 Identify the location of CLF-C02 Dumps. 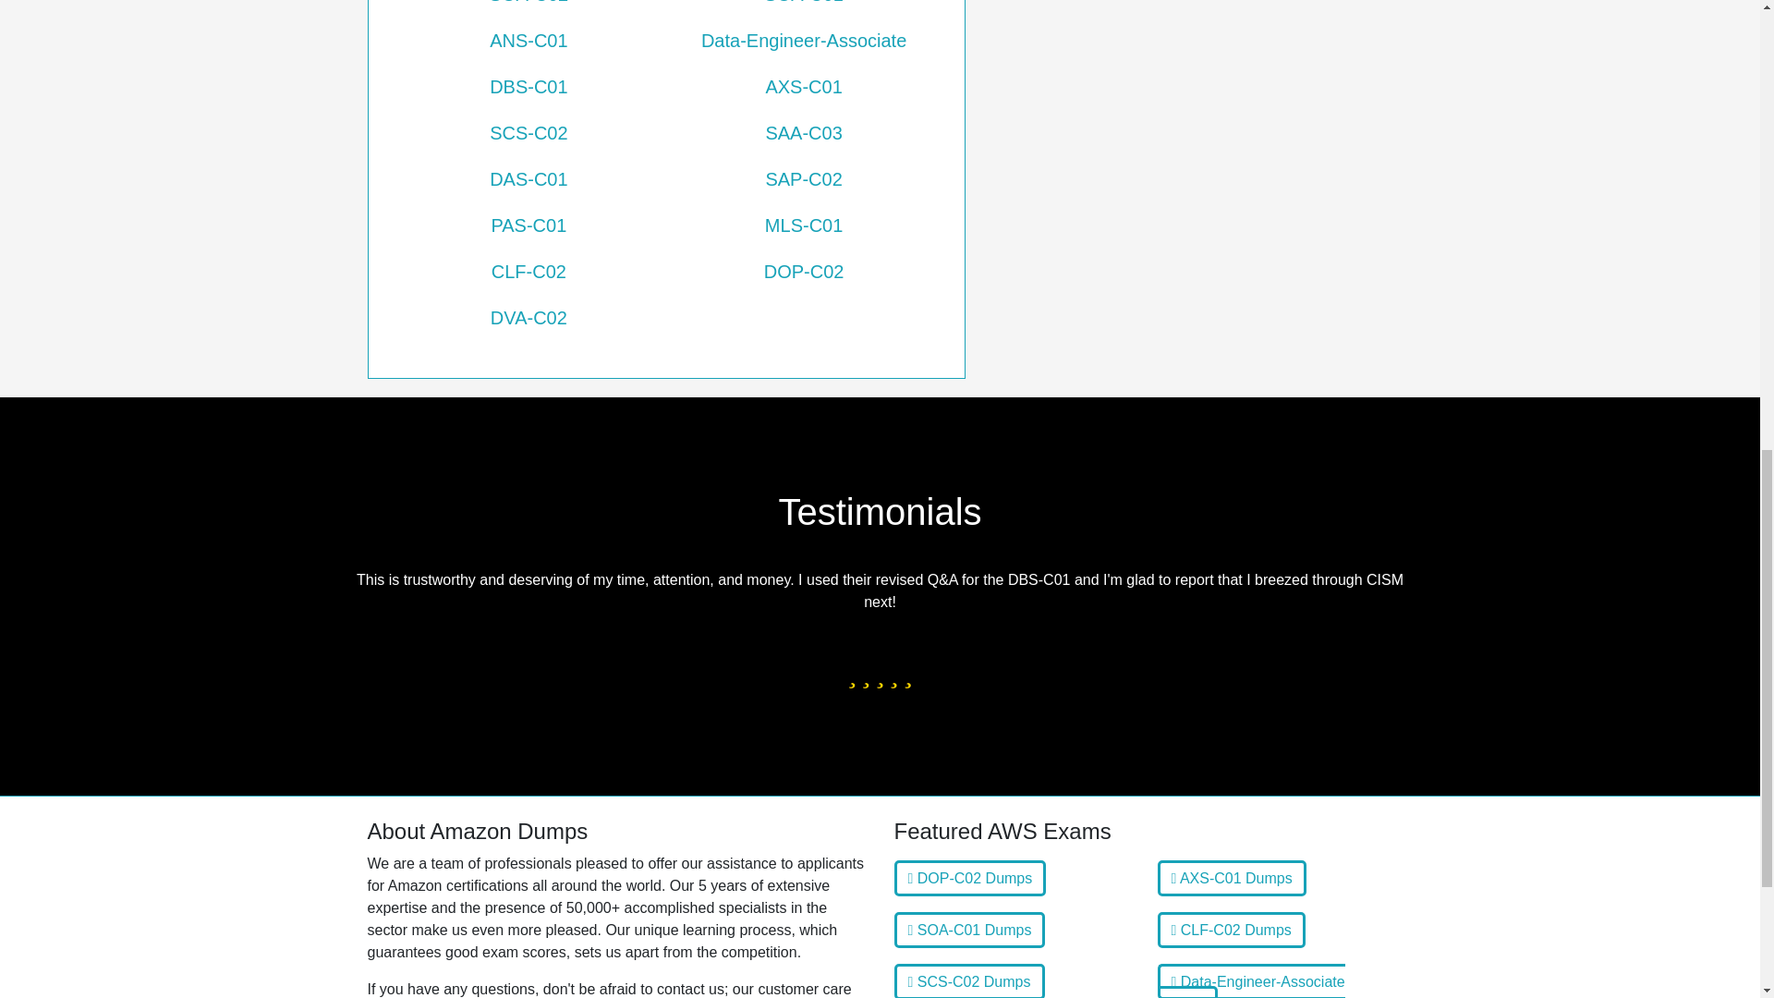
(1230, 930).